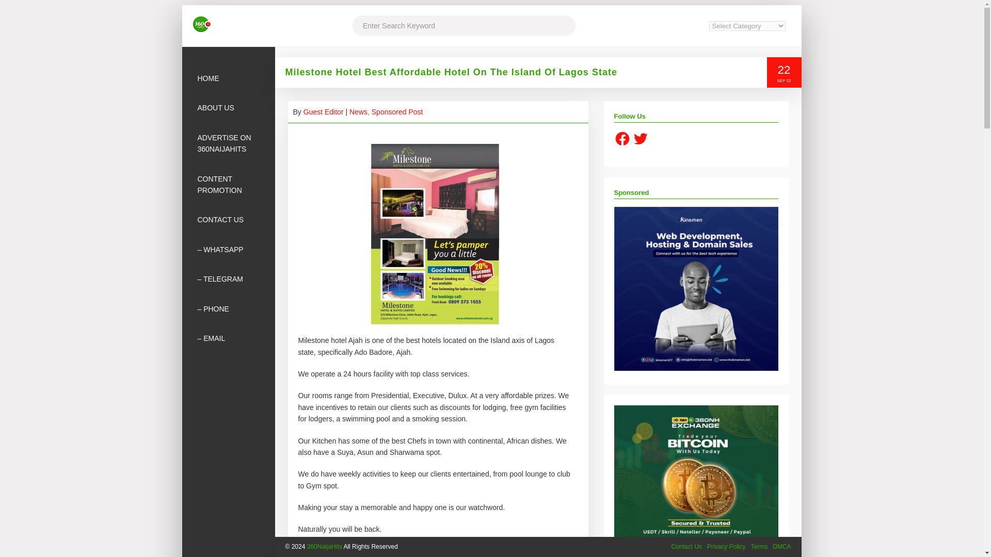 Image resolution: width=991 pixels, height=557 pixels. Describe the element at coordinates (228, 220) in the screenshot. I see `CONTACT US` at that location.